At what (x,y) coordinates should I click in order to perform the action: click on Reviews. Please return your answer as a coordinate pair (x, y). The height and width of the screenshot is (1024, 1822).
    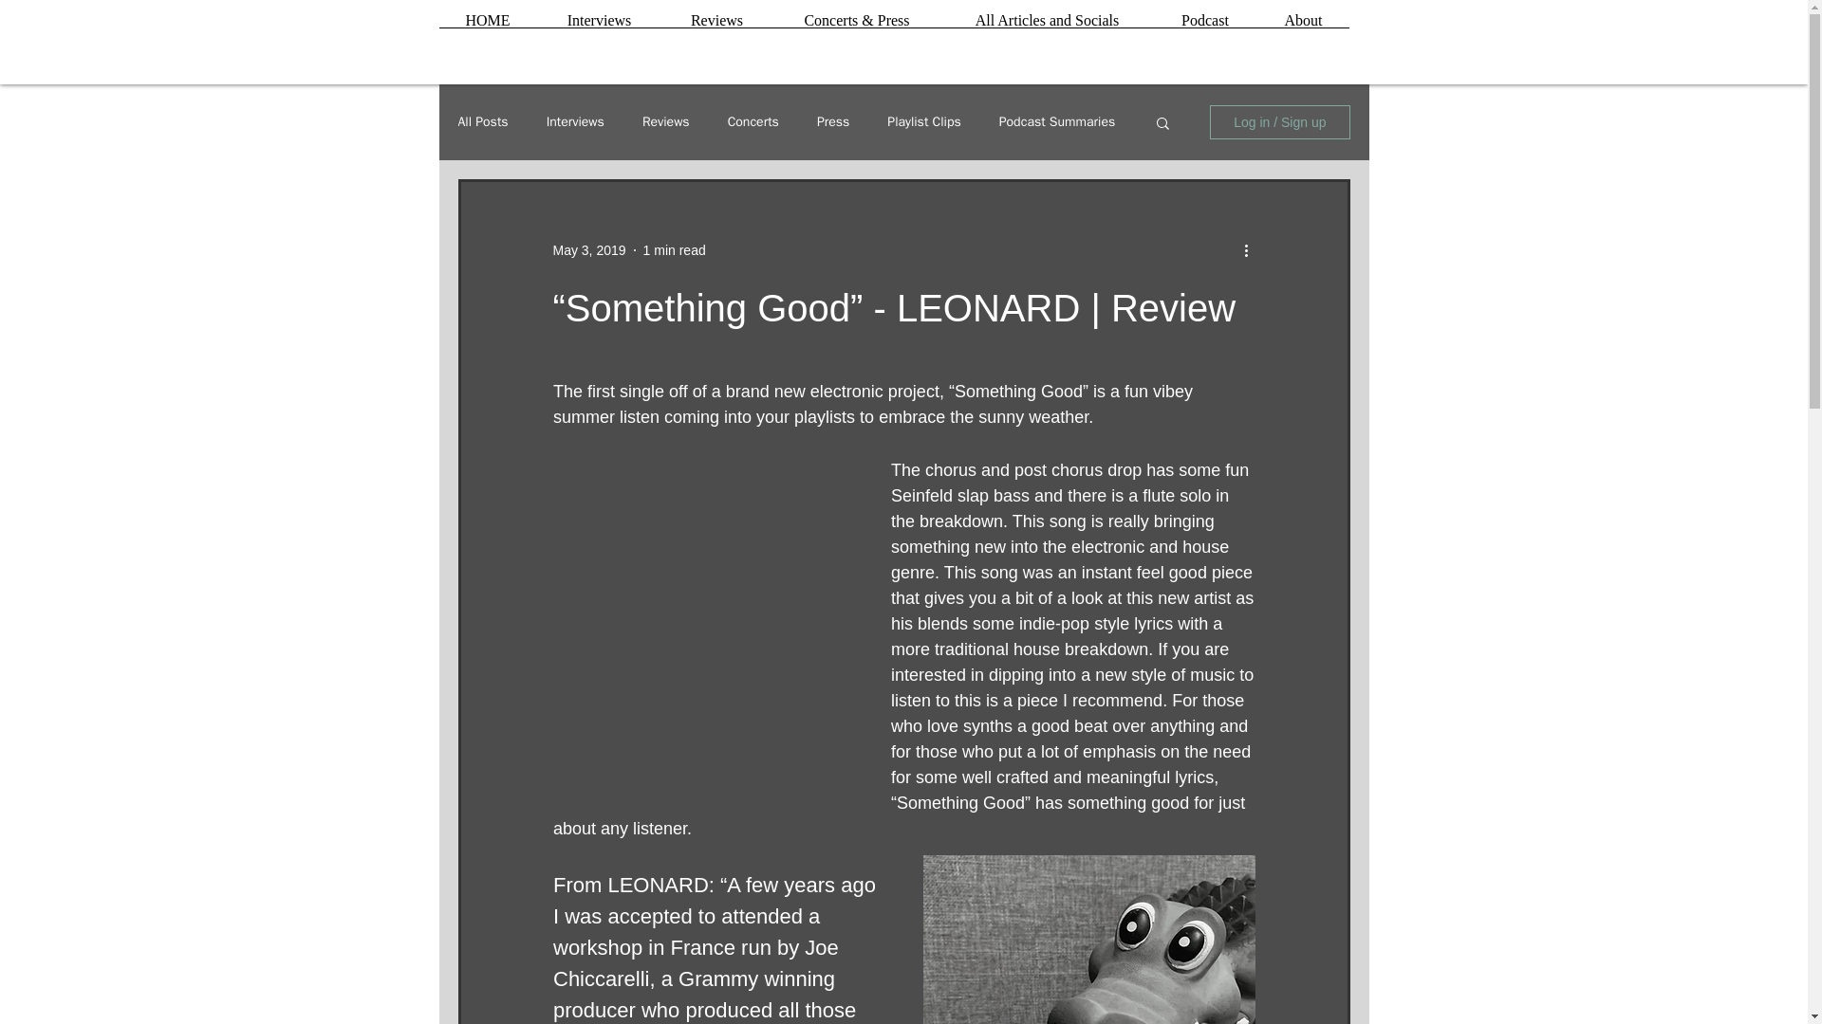
    Looking at the image, I should click on (666, 121).